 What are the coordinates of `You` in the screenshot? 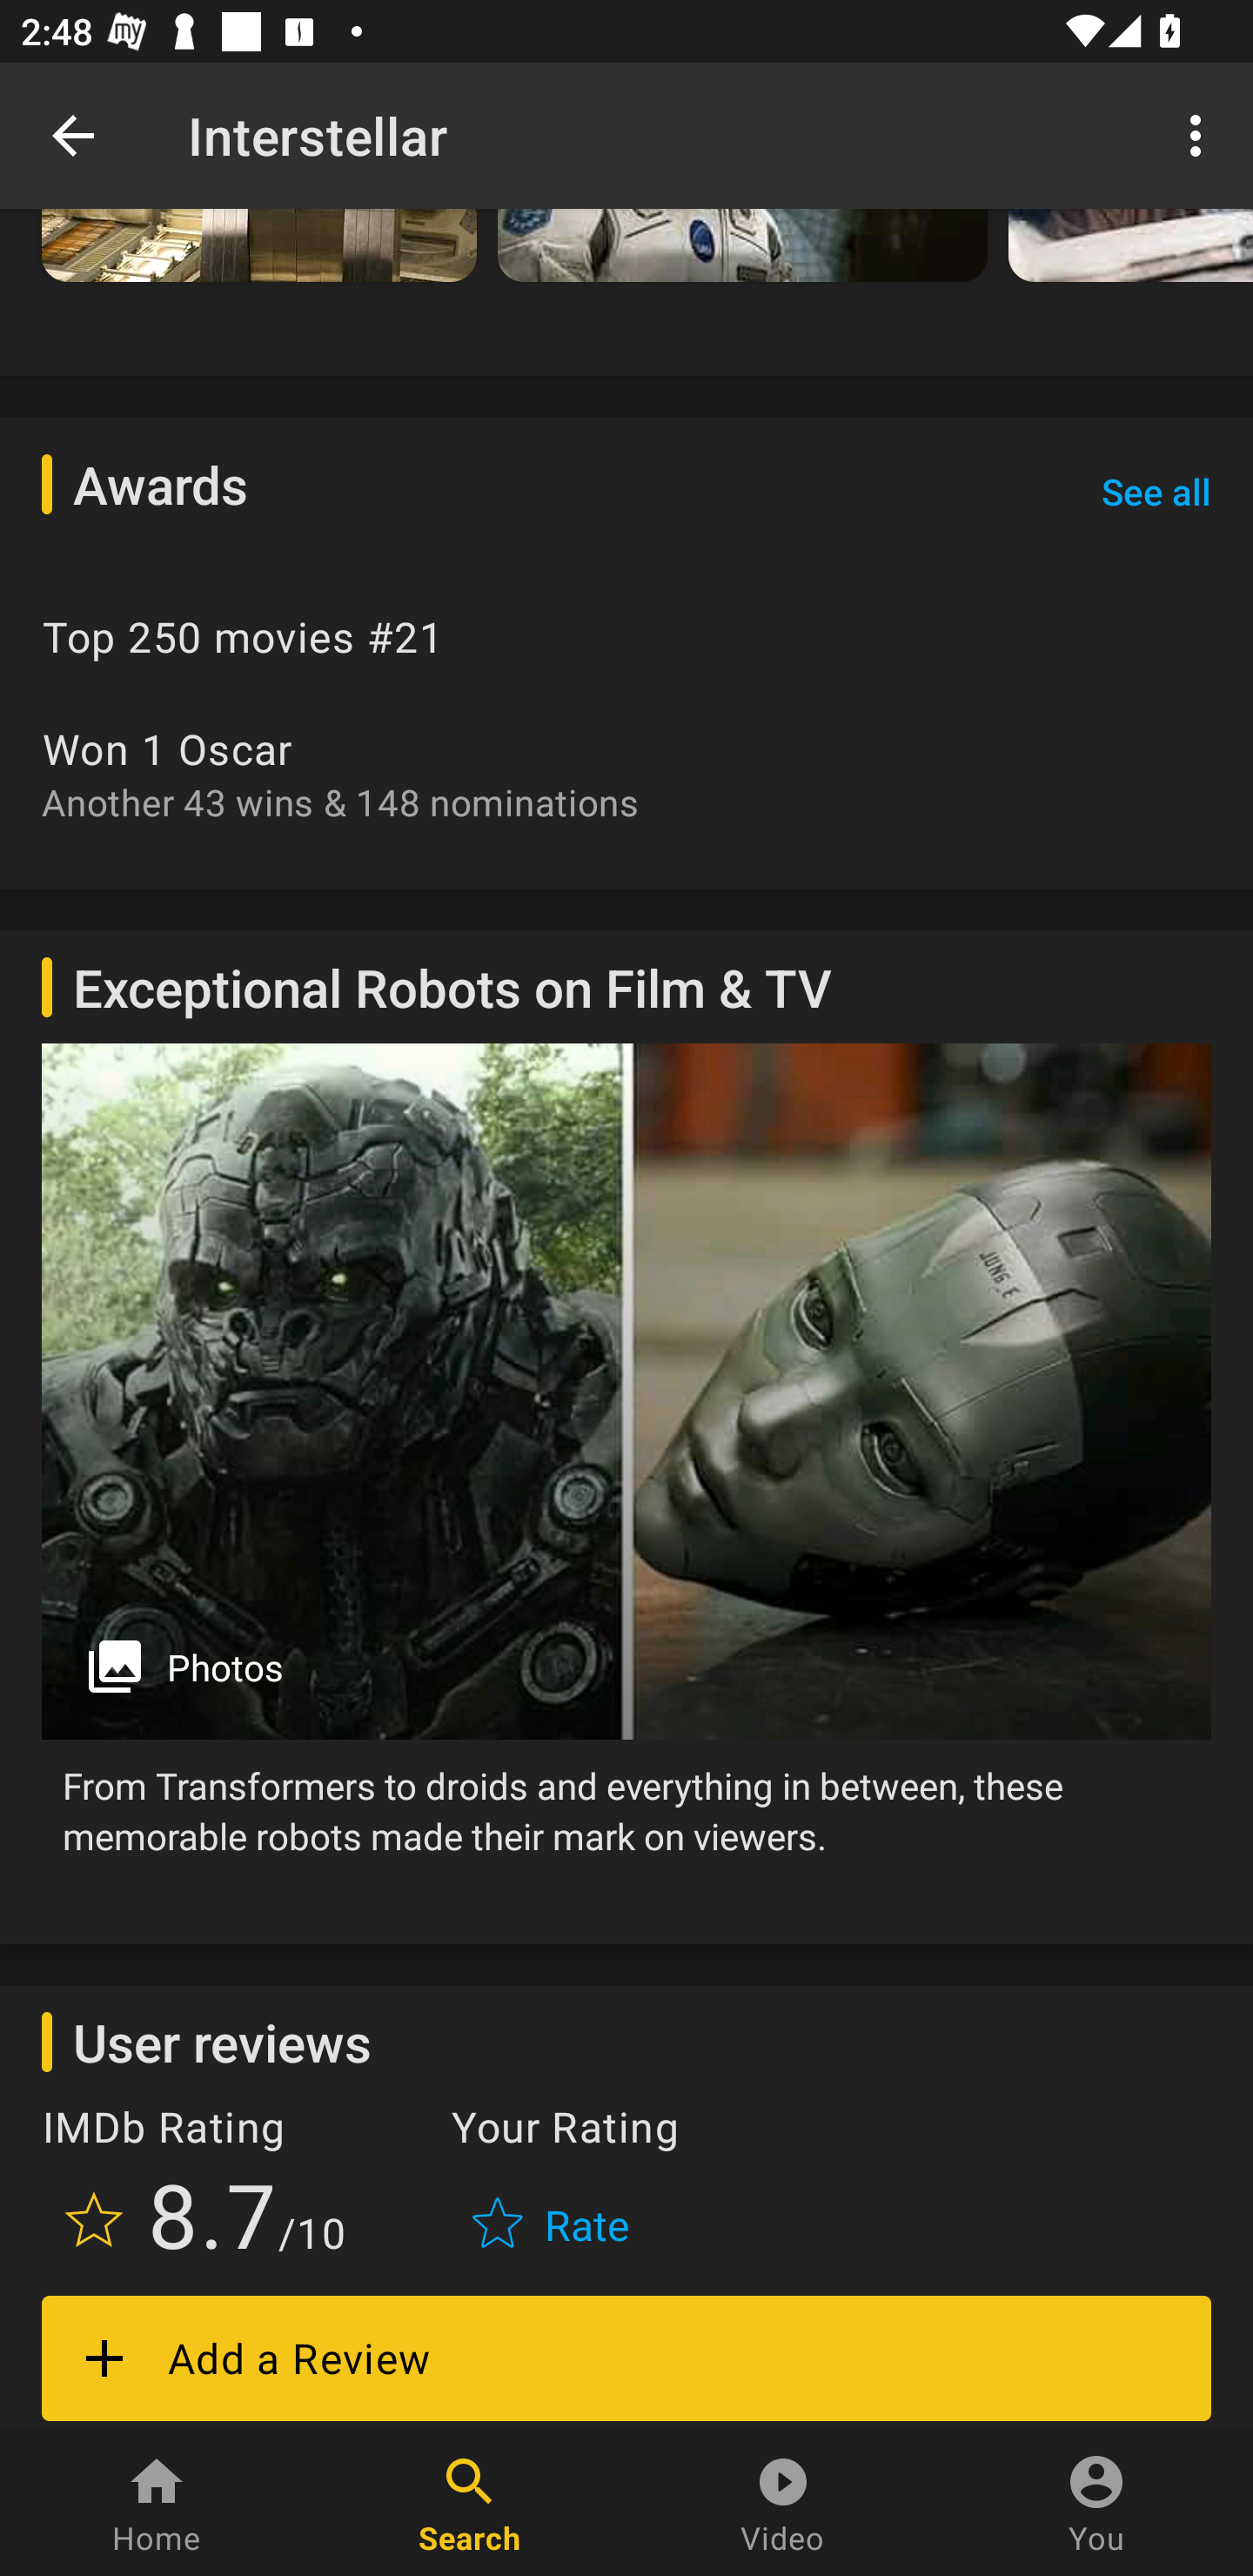 It's located at (1096, 2503).